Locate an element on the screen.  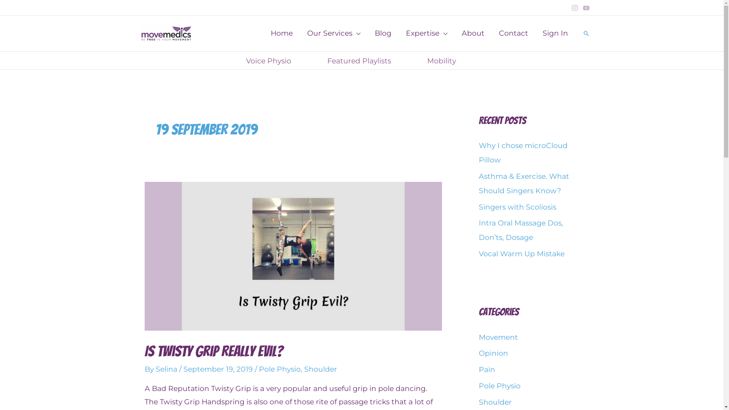
Shoulder is located at coordinates (320, 369).